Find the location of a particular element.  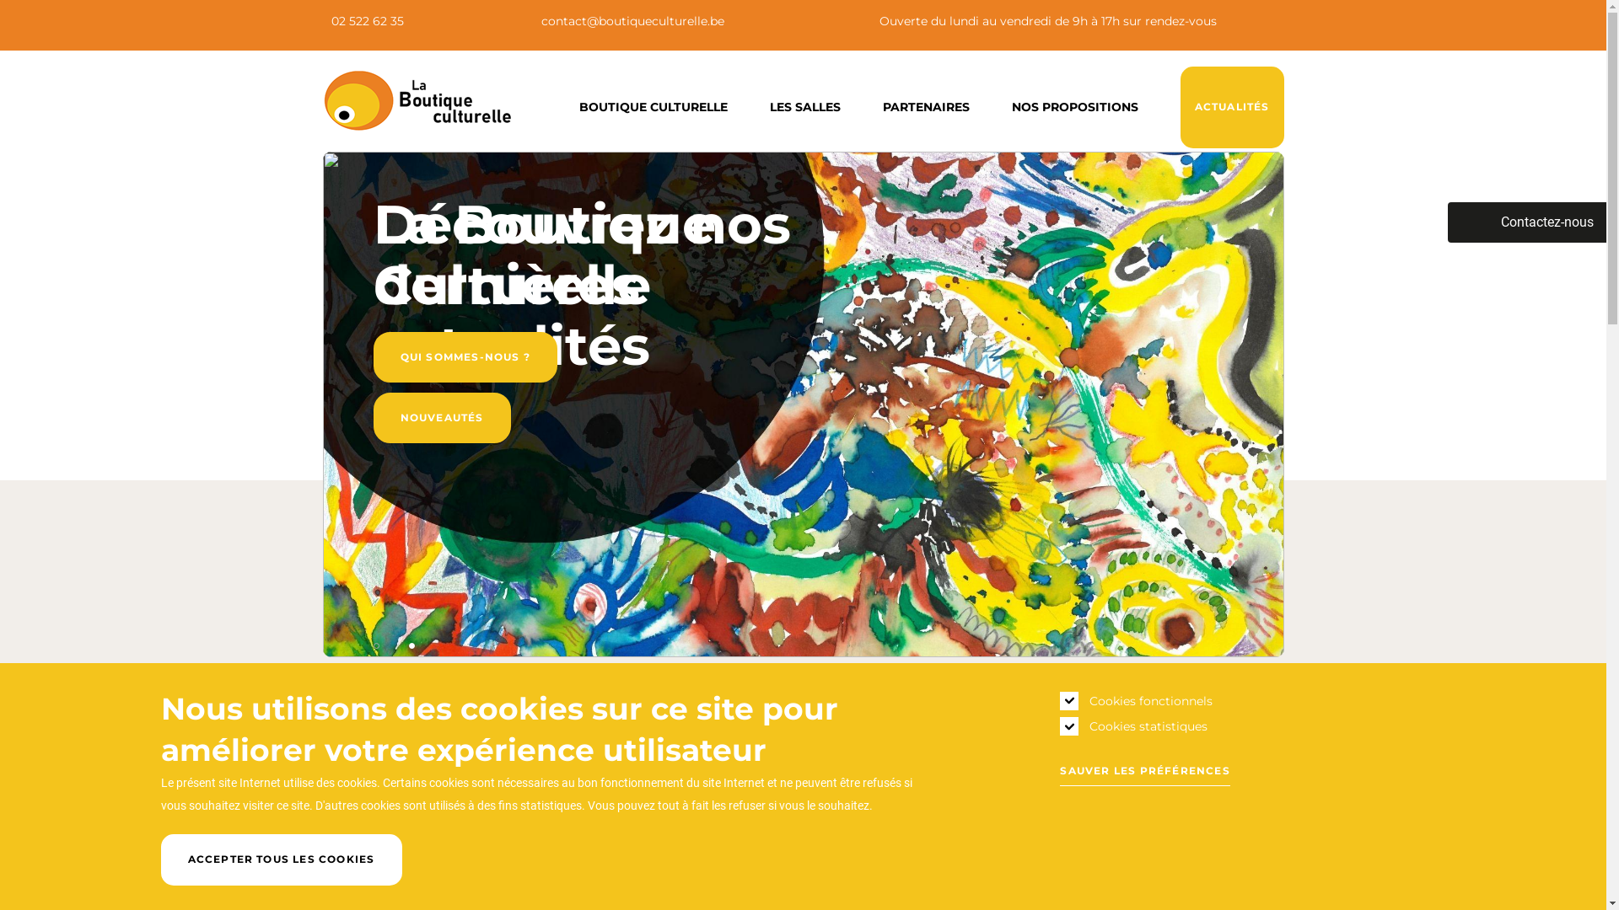

QUI SOMMES-NOUS ? is located at coordinates (465, 357).